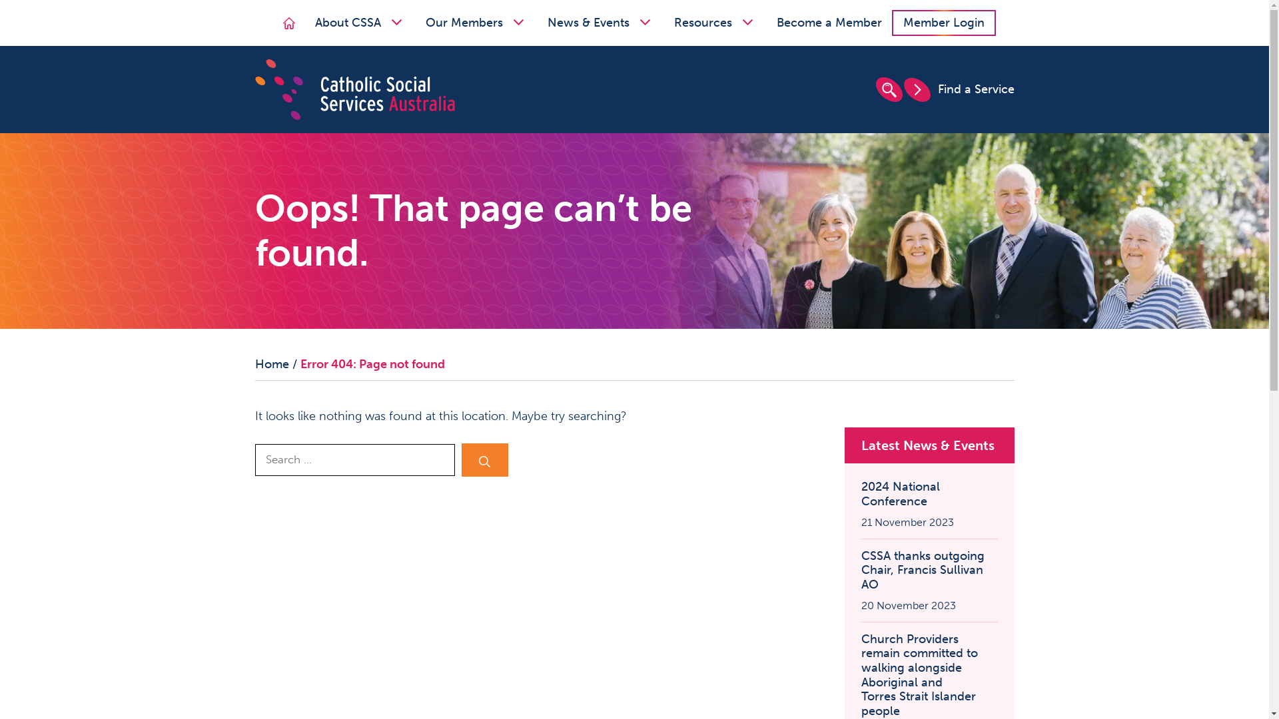  What do you see at coordinates (354, 89) in the screenshot?
I see `Catholic Social Services Australia` at bounding box center [354, 89].